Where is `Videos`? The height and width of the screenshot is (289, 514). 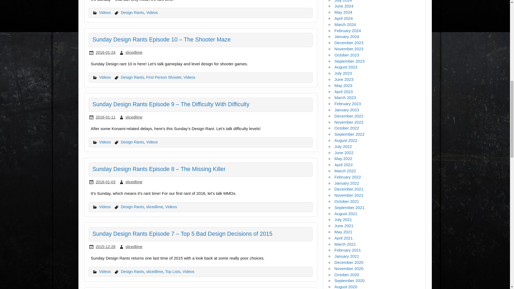
Videos is located at coordinates (105, 12).